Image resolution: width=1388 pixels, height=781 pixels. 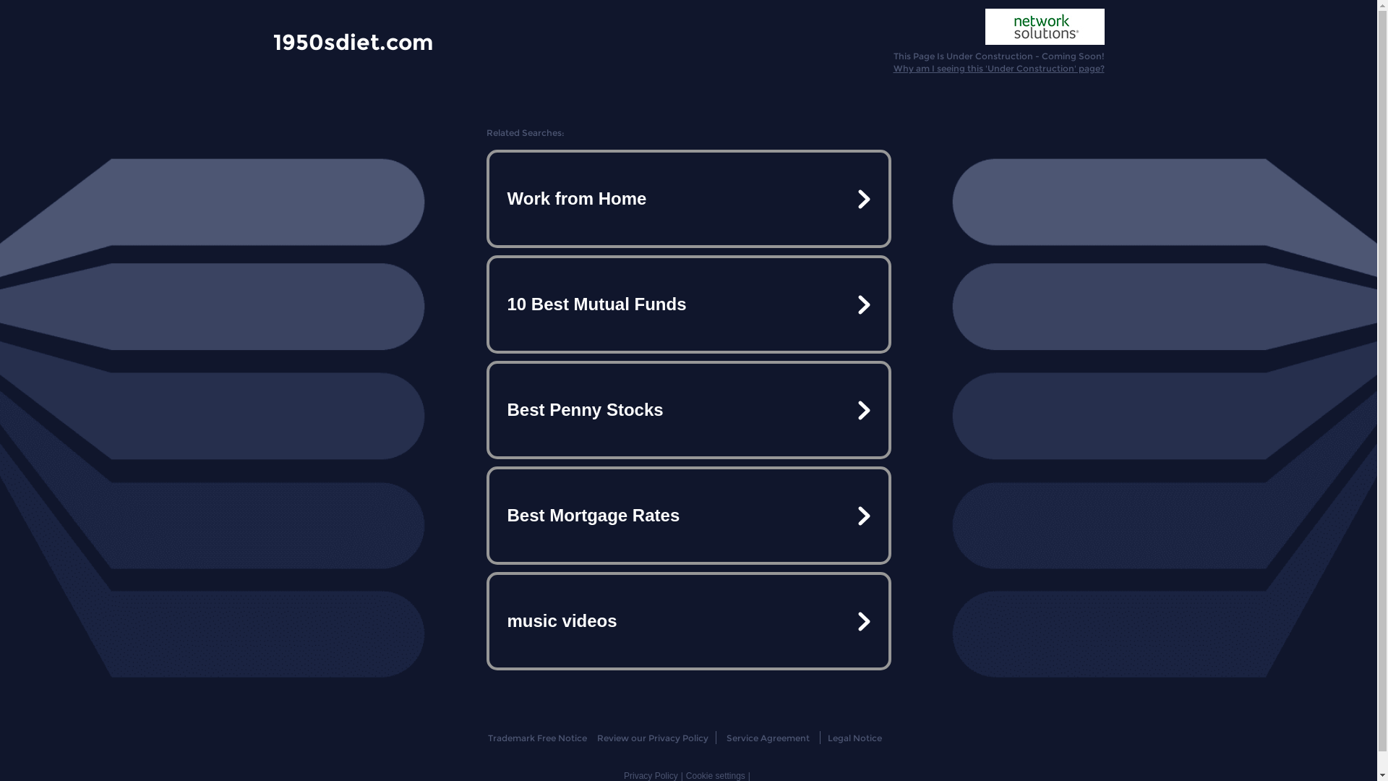 I want to click on music videos, so click(x=688, y=621).